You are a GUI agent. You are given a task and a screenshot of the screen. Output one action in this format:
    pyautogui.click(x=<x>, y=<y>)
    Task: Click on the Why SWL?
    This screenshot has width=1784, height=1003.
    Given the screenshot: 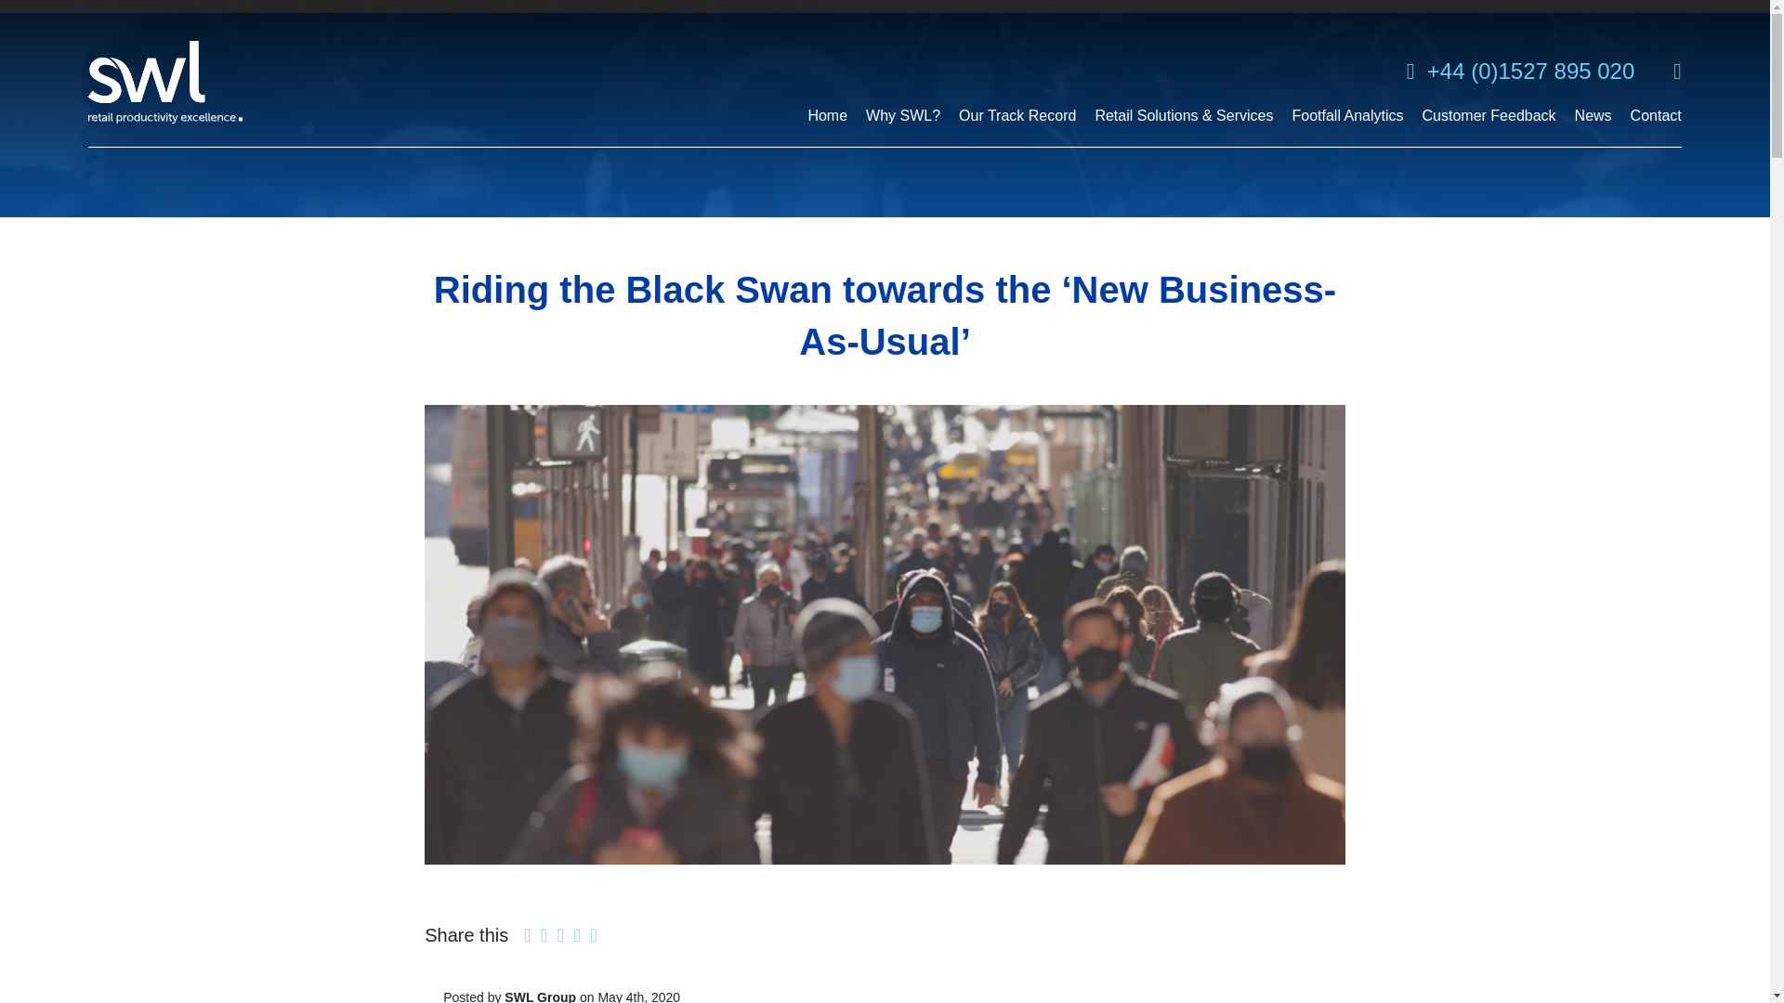 What is the action you would take?
    pyautogui.click(x=902, y=126)
    